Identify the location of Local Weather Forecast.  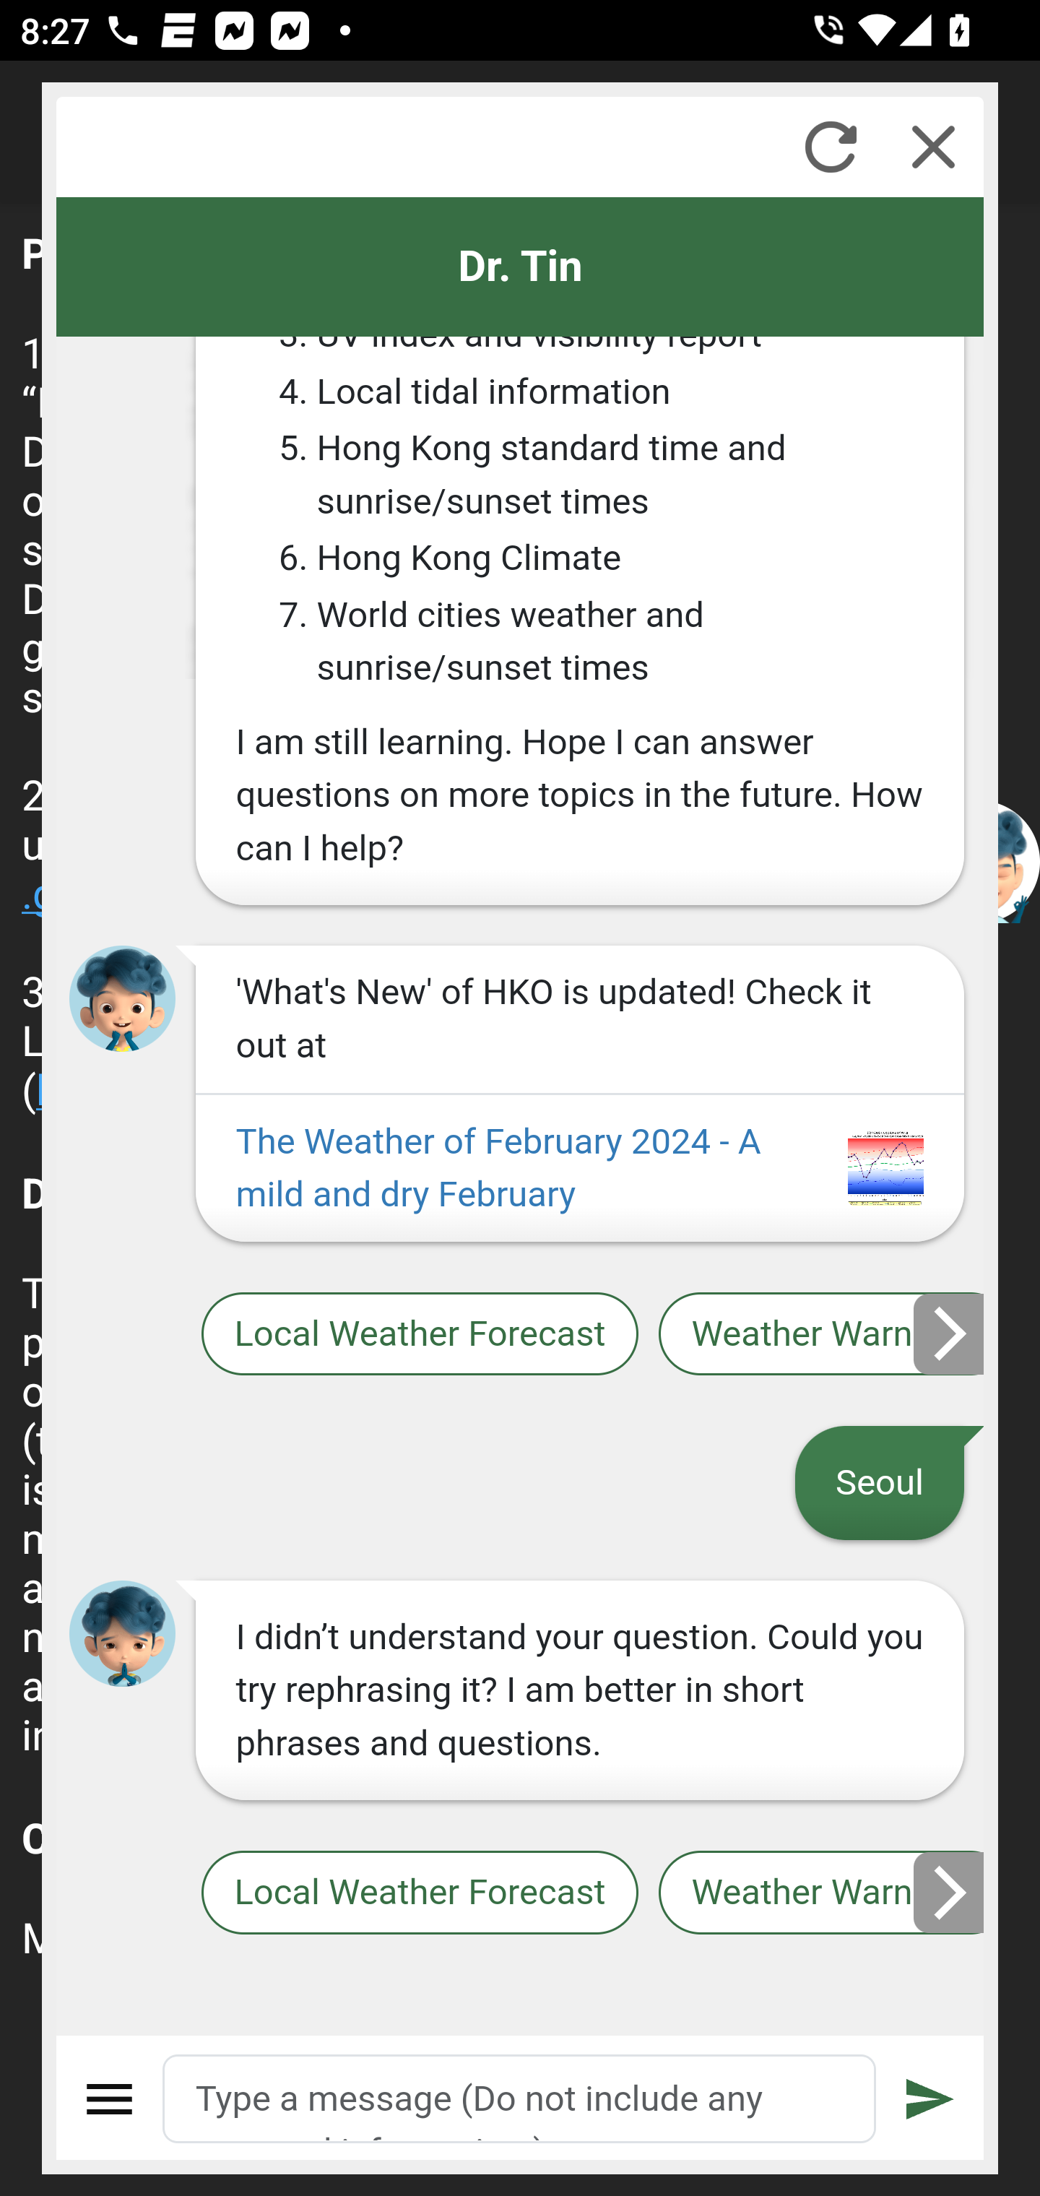
(419, 1894).